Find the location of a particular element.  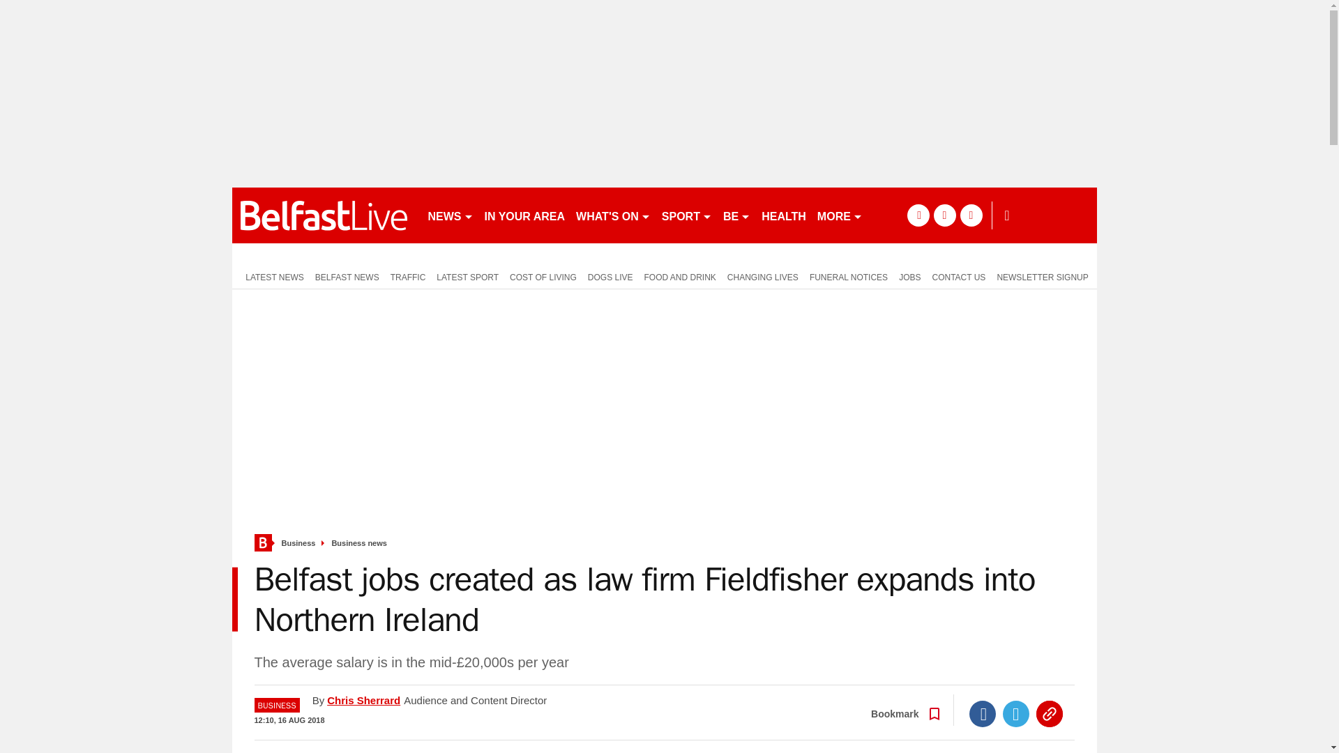

twitter is located at coordinates (944, 215).